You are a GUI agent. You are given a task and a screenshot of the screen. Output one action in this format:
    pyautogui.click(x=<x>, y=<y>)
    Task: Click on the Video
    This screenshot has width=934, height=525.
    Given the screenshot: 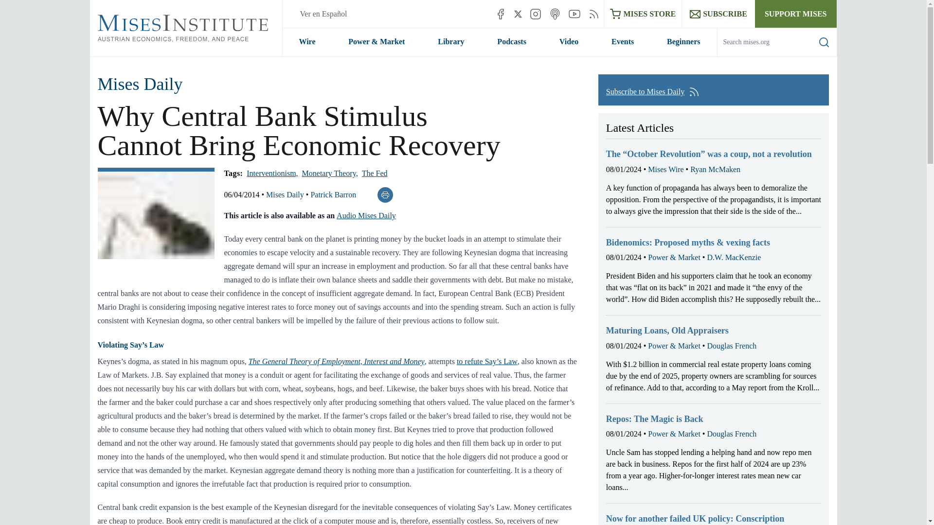 What is the action you would take?
    pyautogui.click(x=569, y=42)
    